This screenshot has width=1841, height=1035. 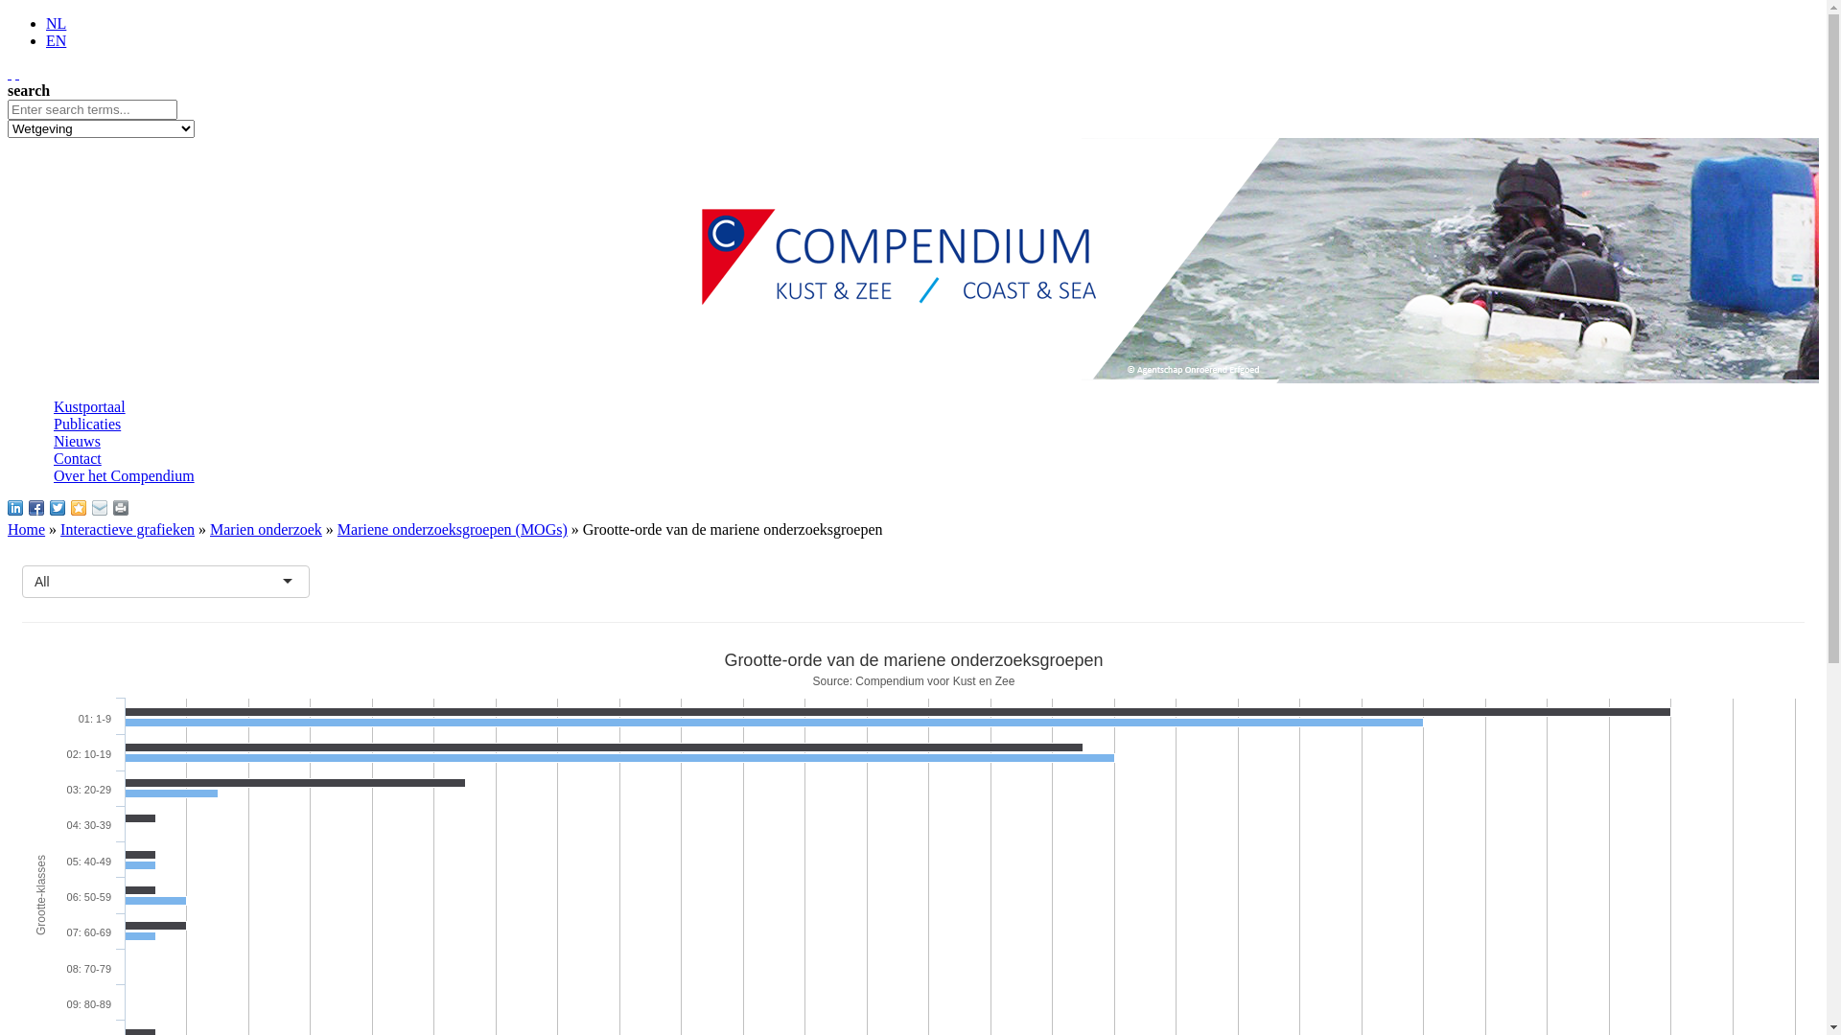 What do you see at coordinates (90, 406) in the screenshot?
I see `Kustportaal` at bounding box center [90, 406].